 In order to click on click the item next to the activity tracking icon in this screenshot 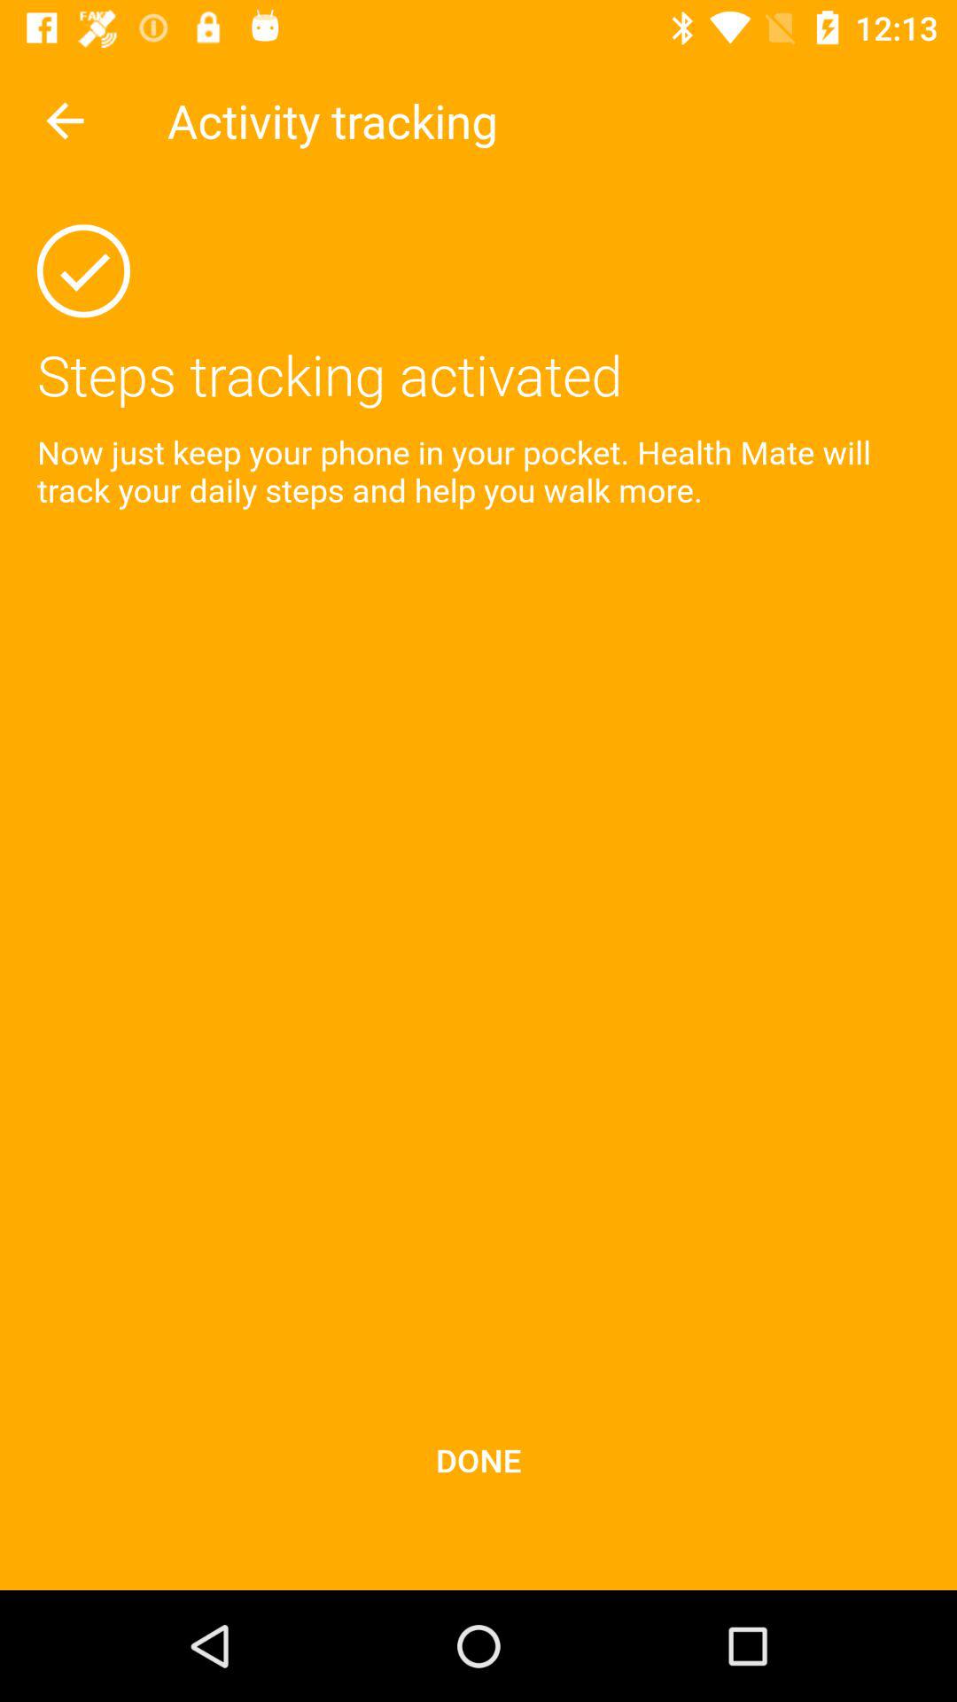, I will do `click(65, 121)`.